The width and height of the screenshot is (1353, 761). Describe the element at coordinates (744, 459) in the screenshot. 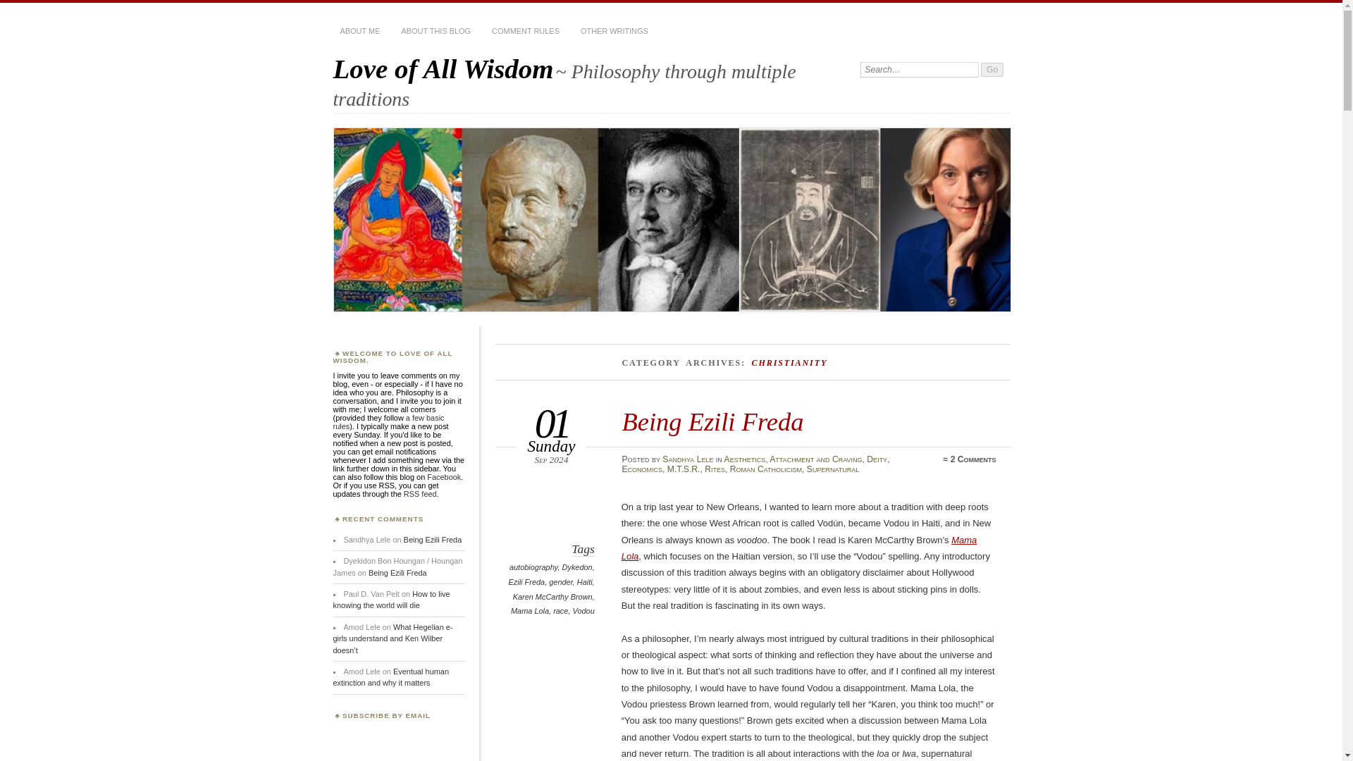

I see `Aesthetics` at that location.